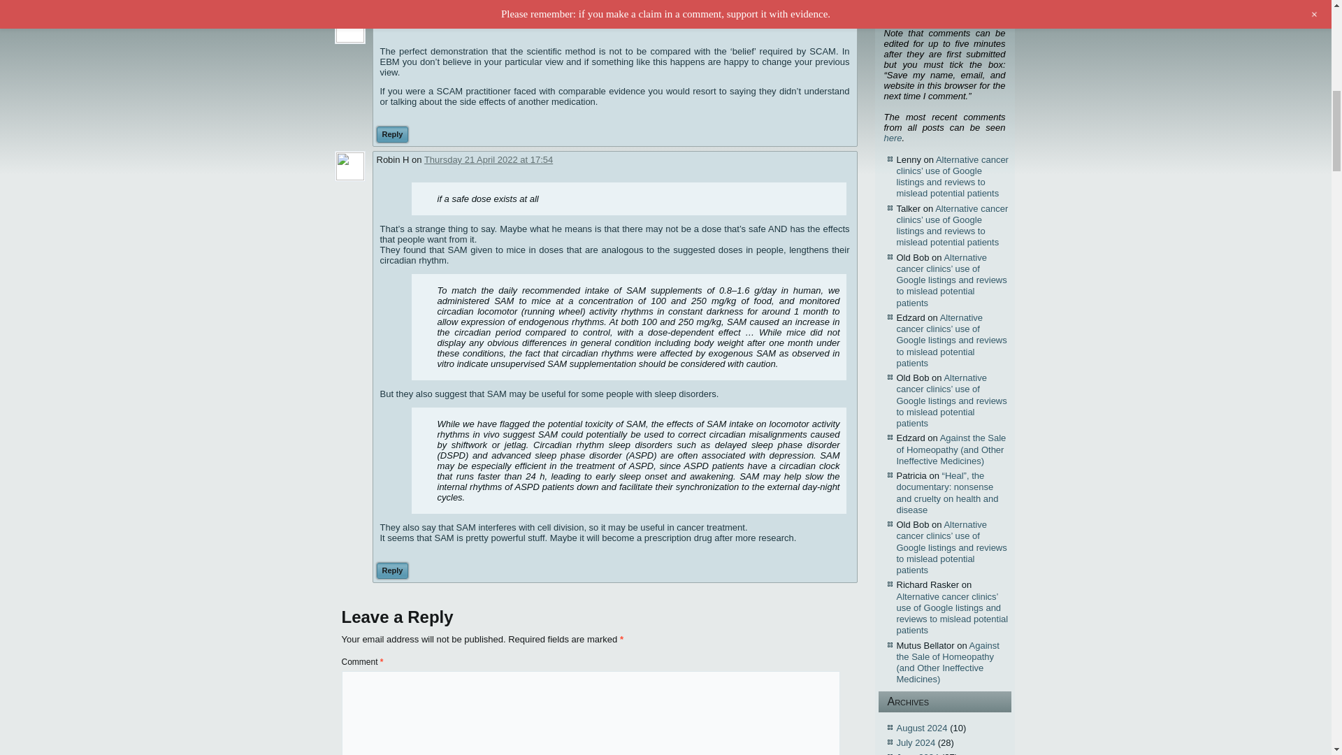  What do you see at coordinates (488, 159) in the screenshot?
I see `Thursday 21 April 2022 at 17:54` at bounding box center [488, 159].